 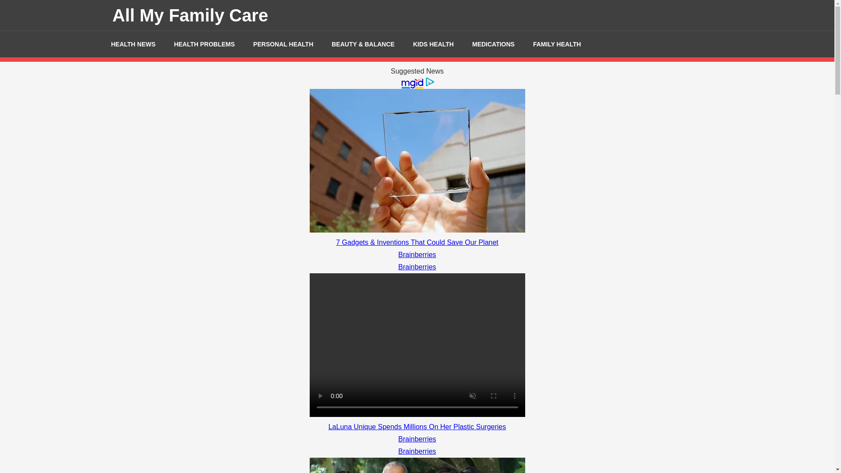 I want to click on MEDICATIONS, so click(x=493, y=44).